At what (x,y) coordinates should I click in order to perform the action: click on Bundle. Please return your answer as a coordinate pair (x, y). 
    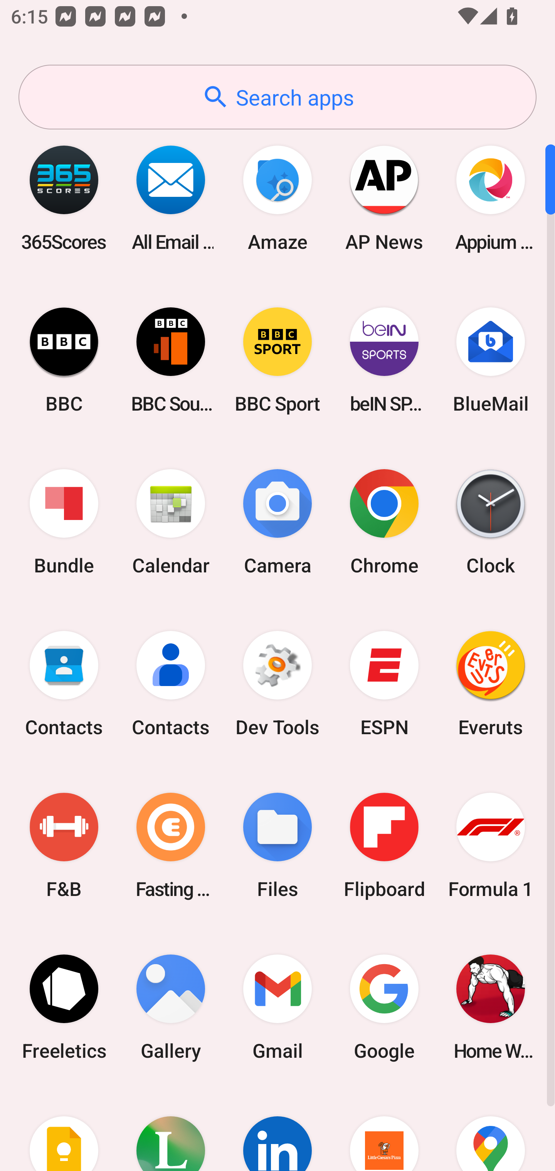
    Looking at the image, I should click on (64, 522).